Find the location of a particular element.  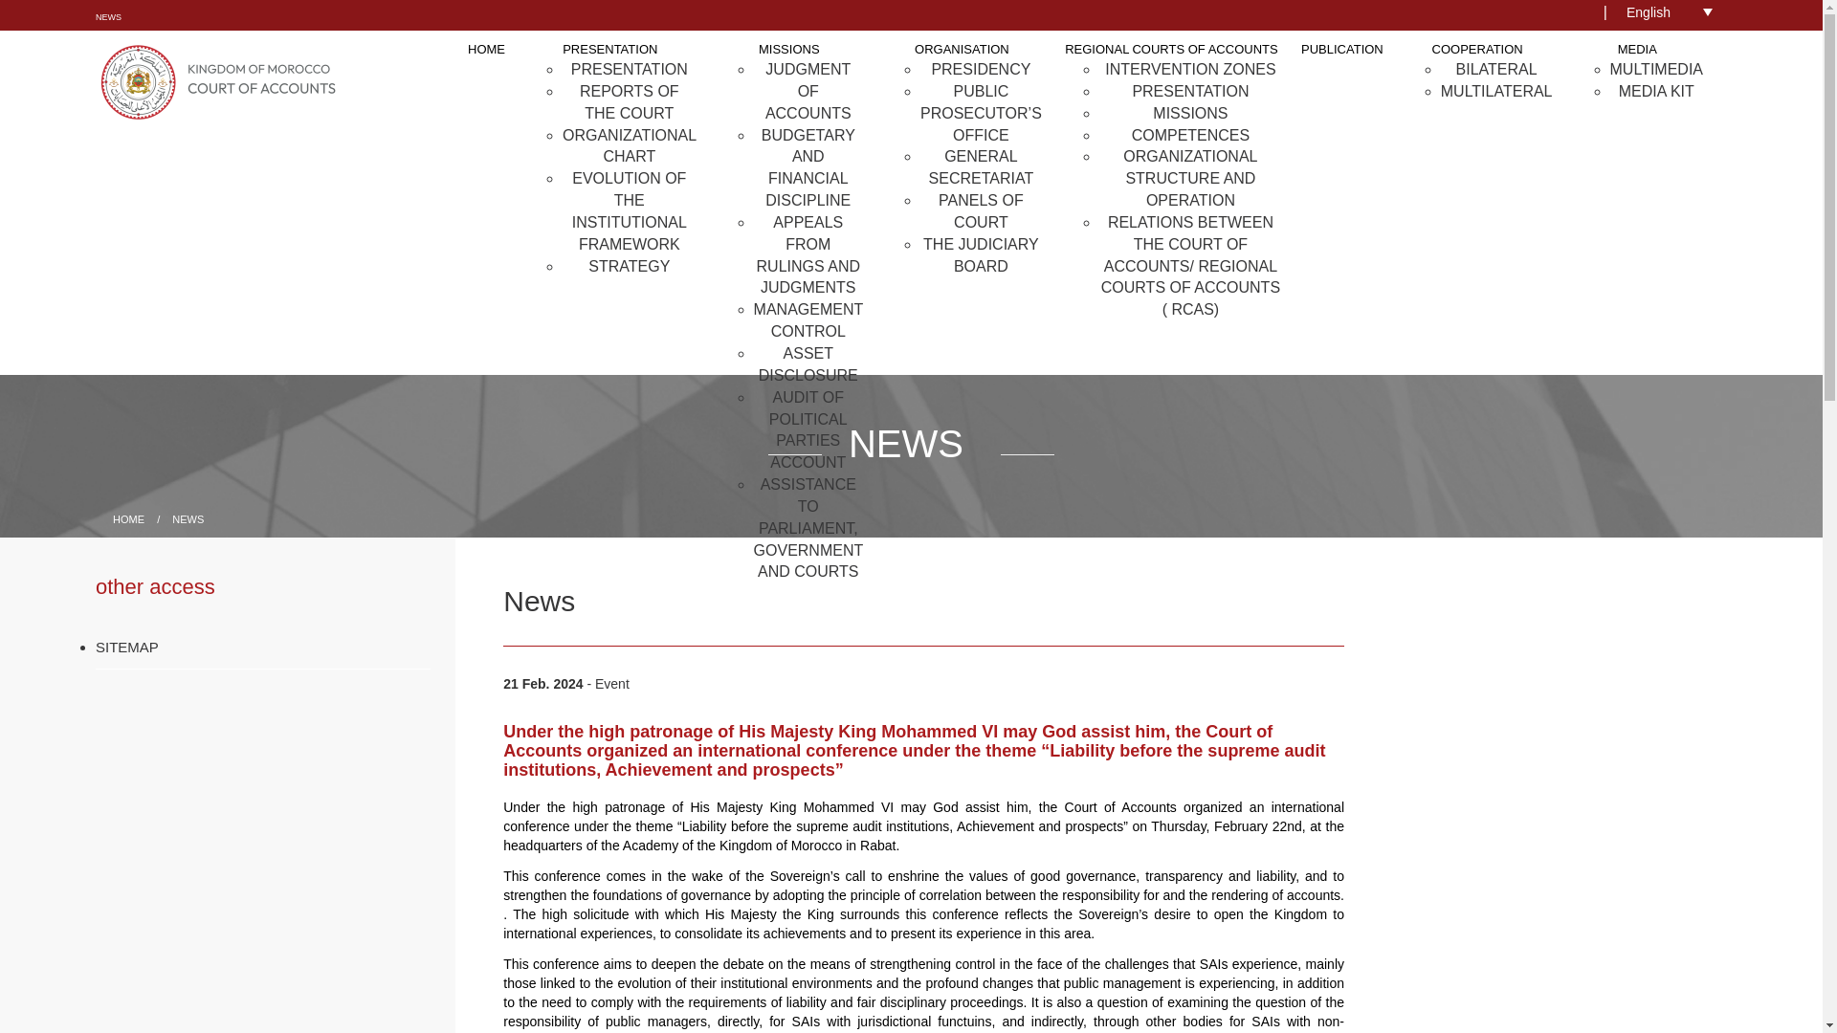

THE JUDICIARY BOARD is located at coordinates (982, 255).